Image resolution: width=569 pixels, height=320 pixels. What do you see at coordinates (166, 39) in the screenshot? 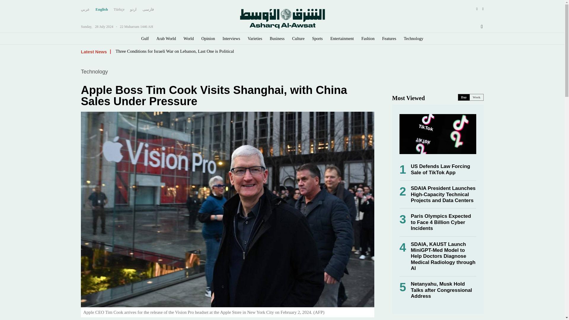
I see `Arab World` at bounding box center [166, 39].